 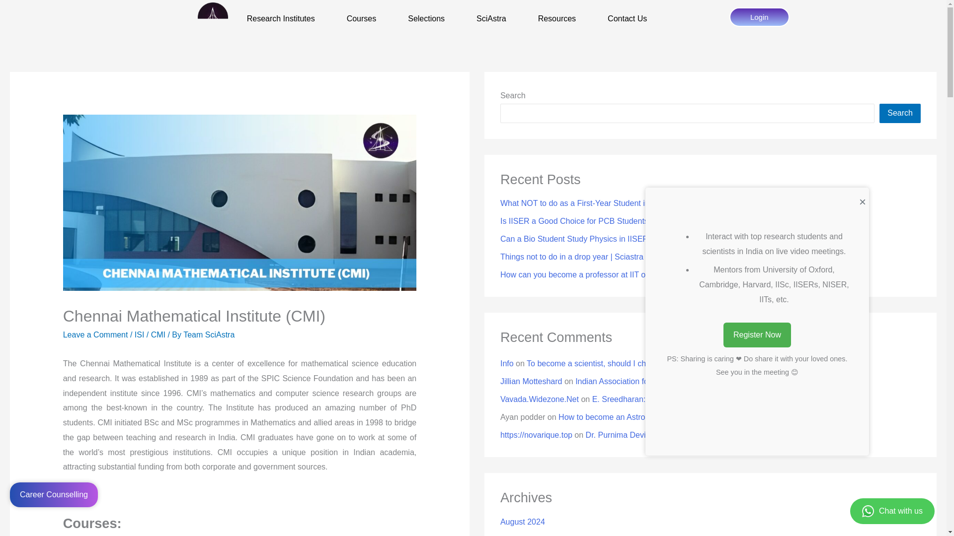 I want to click on View all posts by Team SciAstra, so click(x=209, y=335).